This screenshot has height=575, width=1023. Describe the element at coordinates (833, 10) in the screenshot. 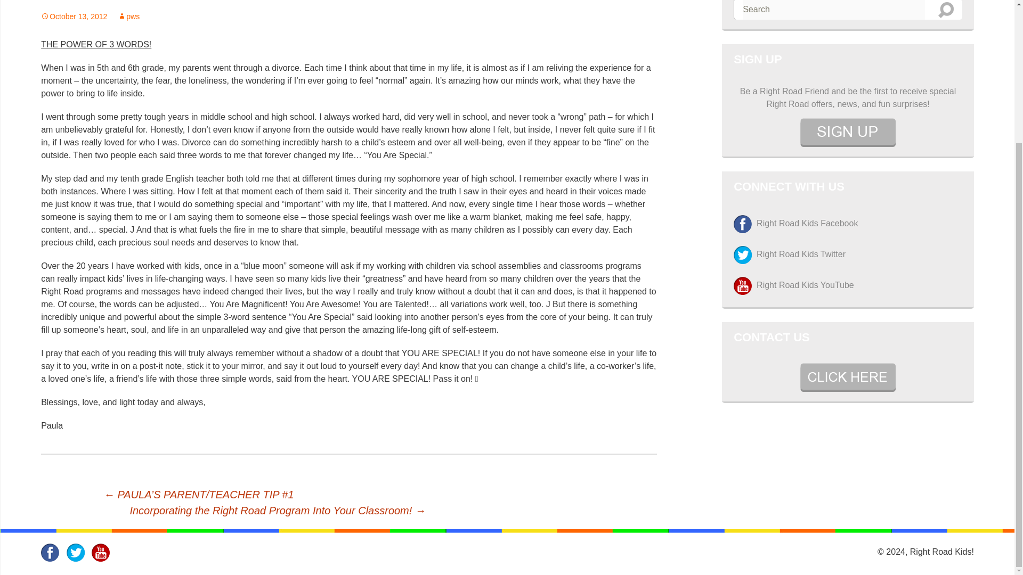

I see `Search for:` at that location.